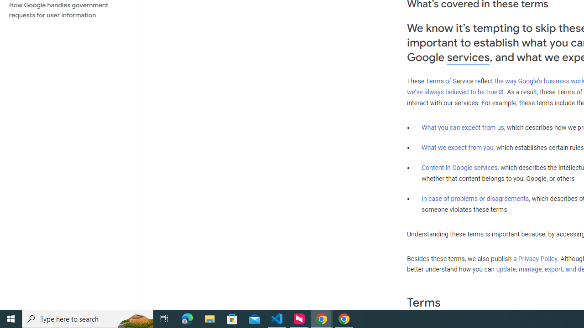 The height and width of the screenshot is (328, 584). What do you see at coordinates (459, 168) in the screenshot?
I see `Content in Google services` at bounding box center [459, 168].